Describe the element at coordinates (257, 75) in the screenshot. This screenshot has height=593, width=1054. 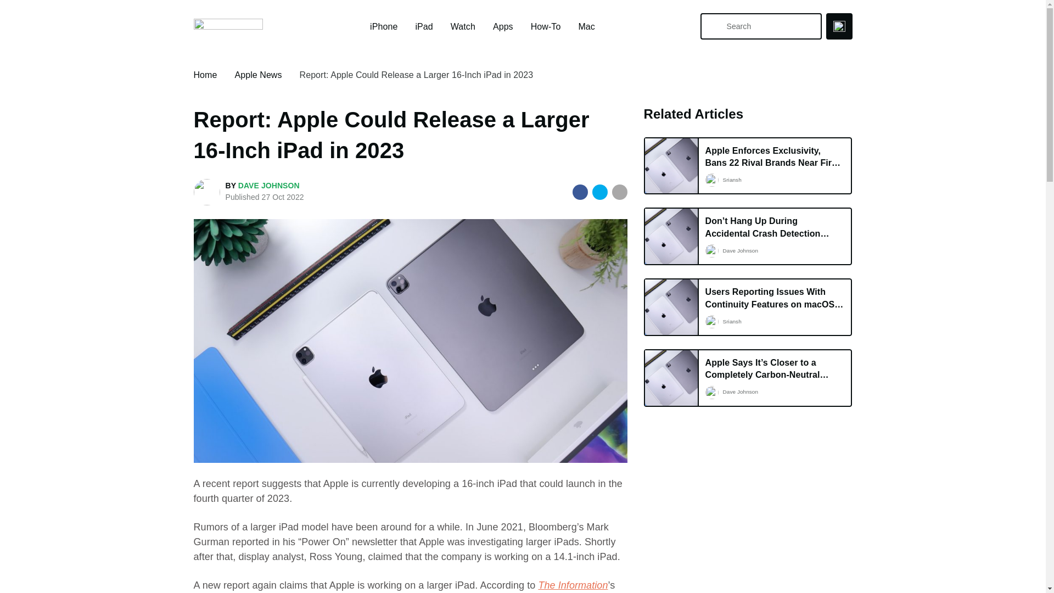
I see `Apple News` at that location.